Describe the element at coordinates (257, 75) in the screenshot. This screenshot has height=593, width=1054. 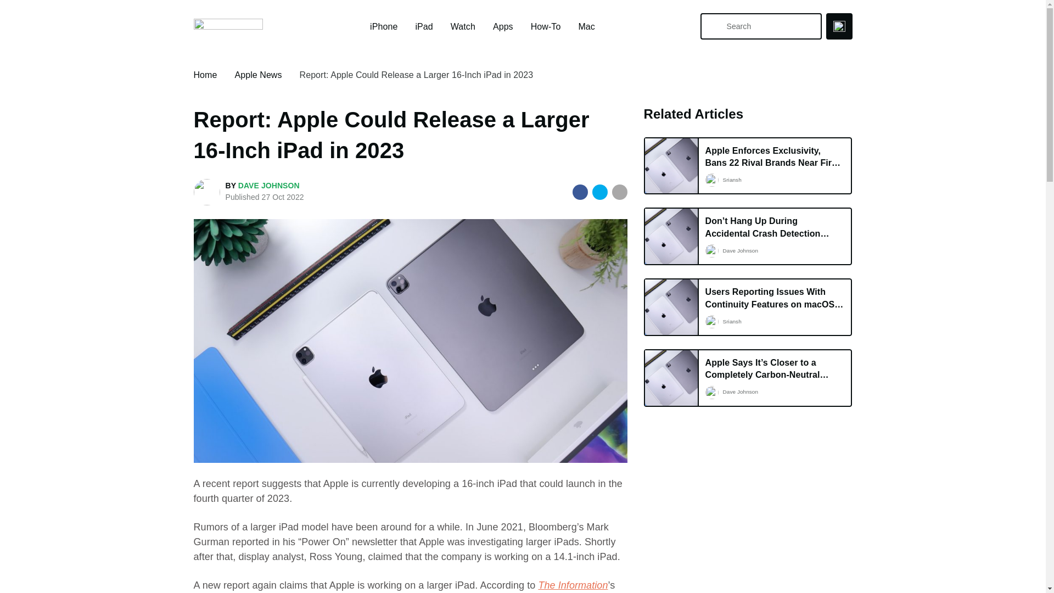
I see `Apple News` at that location.